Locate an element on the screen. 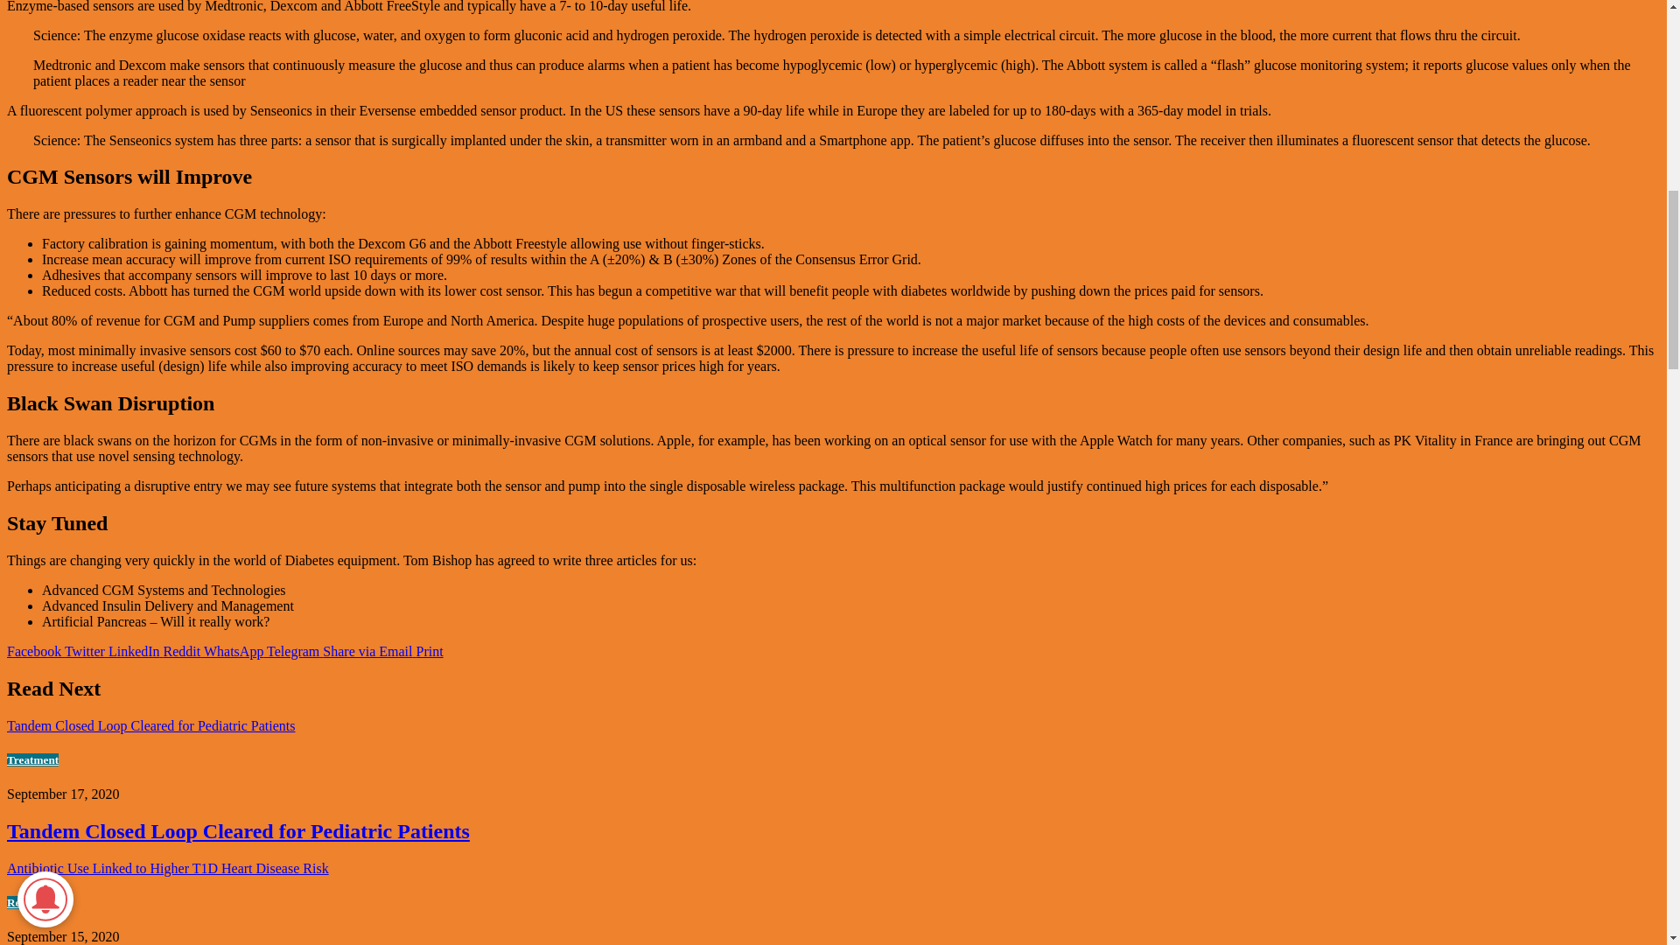 The height and width of the screenshot is (945, 1680). Print is located at coordinates (427, 651).